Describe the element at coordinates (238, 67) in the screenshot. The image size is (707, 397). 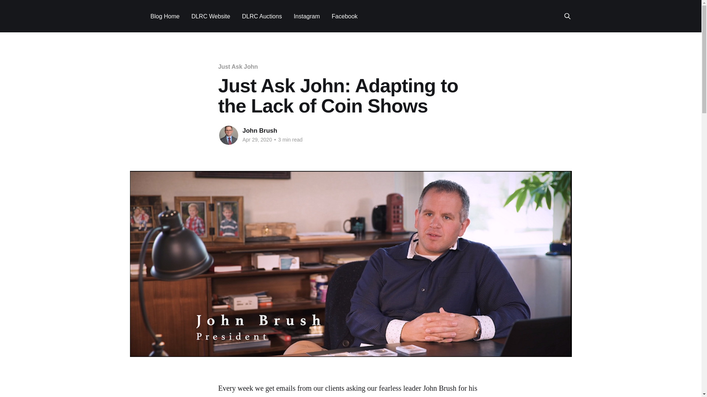
I see `Just Ask John` at that location.